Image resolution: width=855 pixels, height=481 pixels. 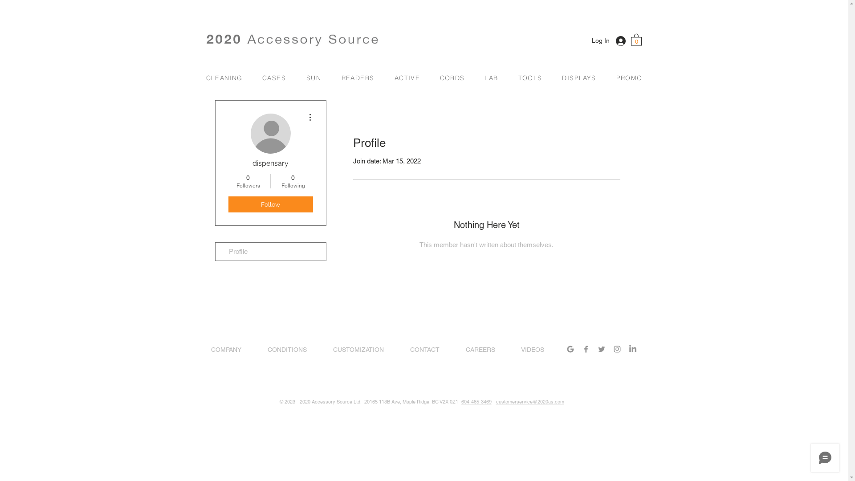 I want to click on SUN, so click(x=315, y=77).